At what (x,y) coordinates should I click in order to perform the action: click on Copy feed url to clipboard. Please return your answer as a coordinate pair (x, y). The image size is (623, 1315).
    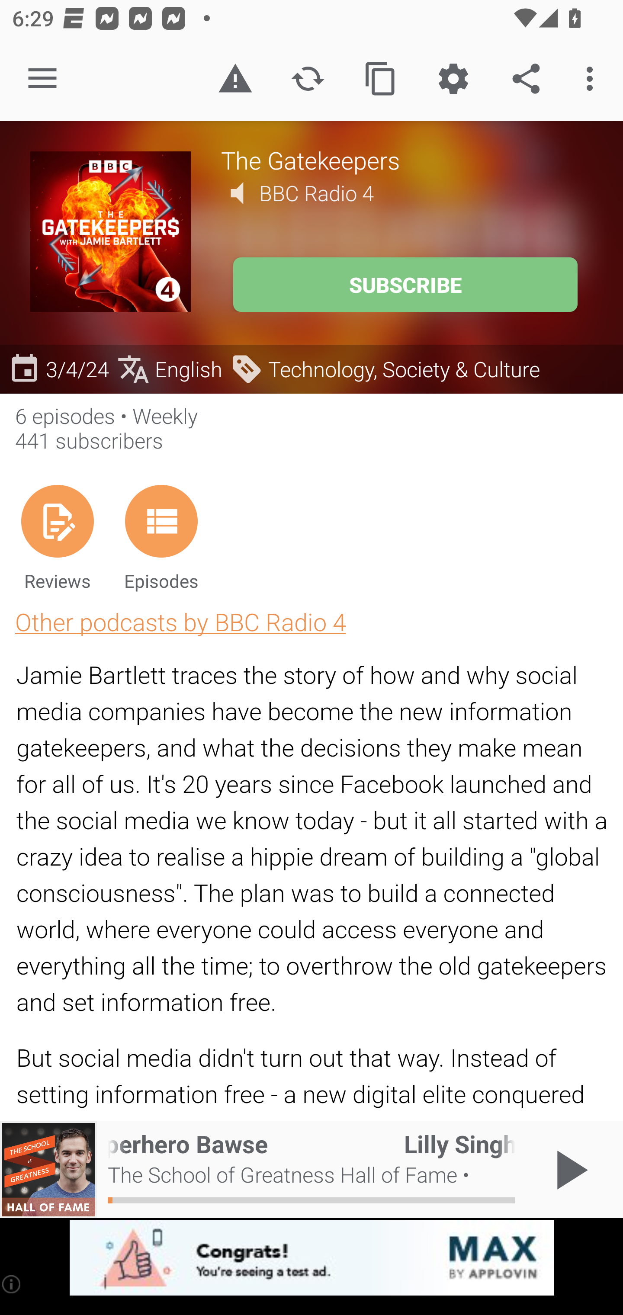
    Looking at the image, I should click on (381, 79).